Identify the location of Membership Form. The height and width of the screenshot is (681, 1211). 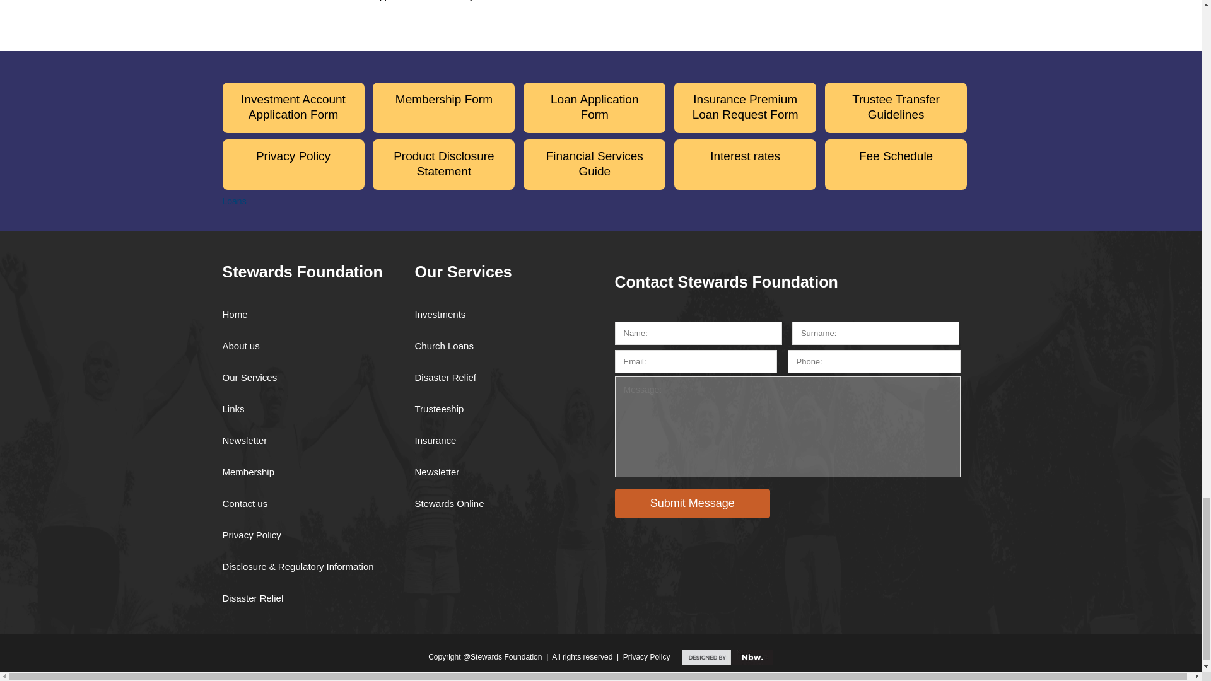
(444, 107).